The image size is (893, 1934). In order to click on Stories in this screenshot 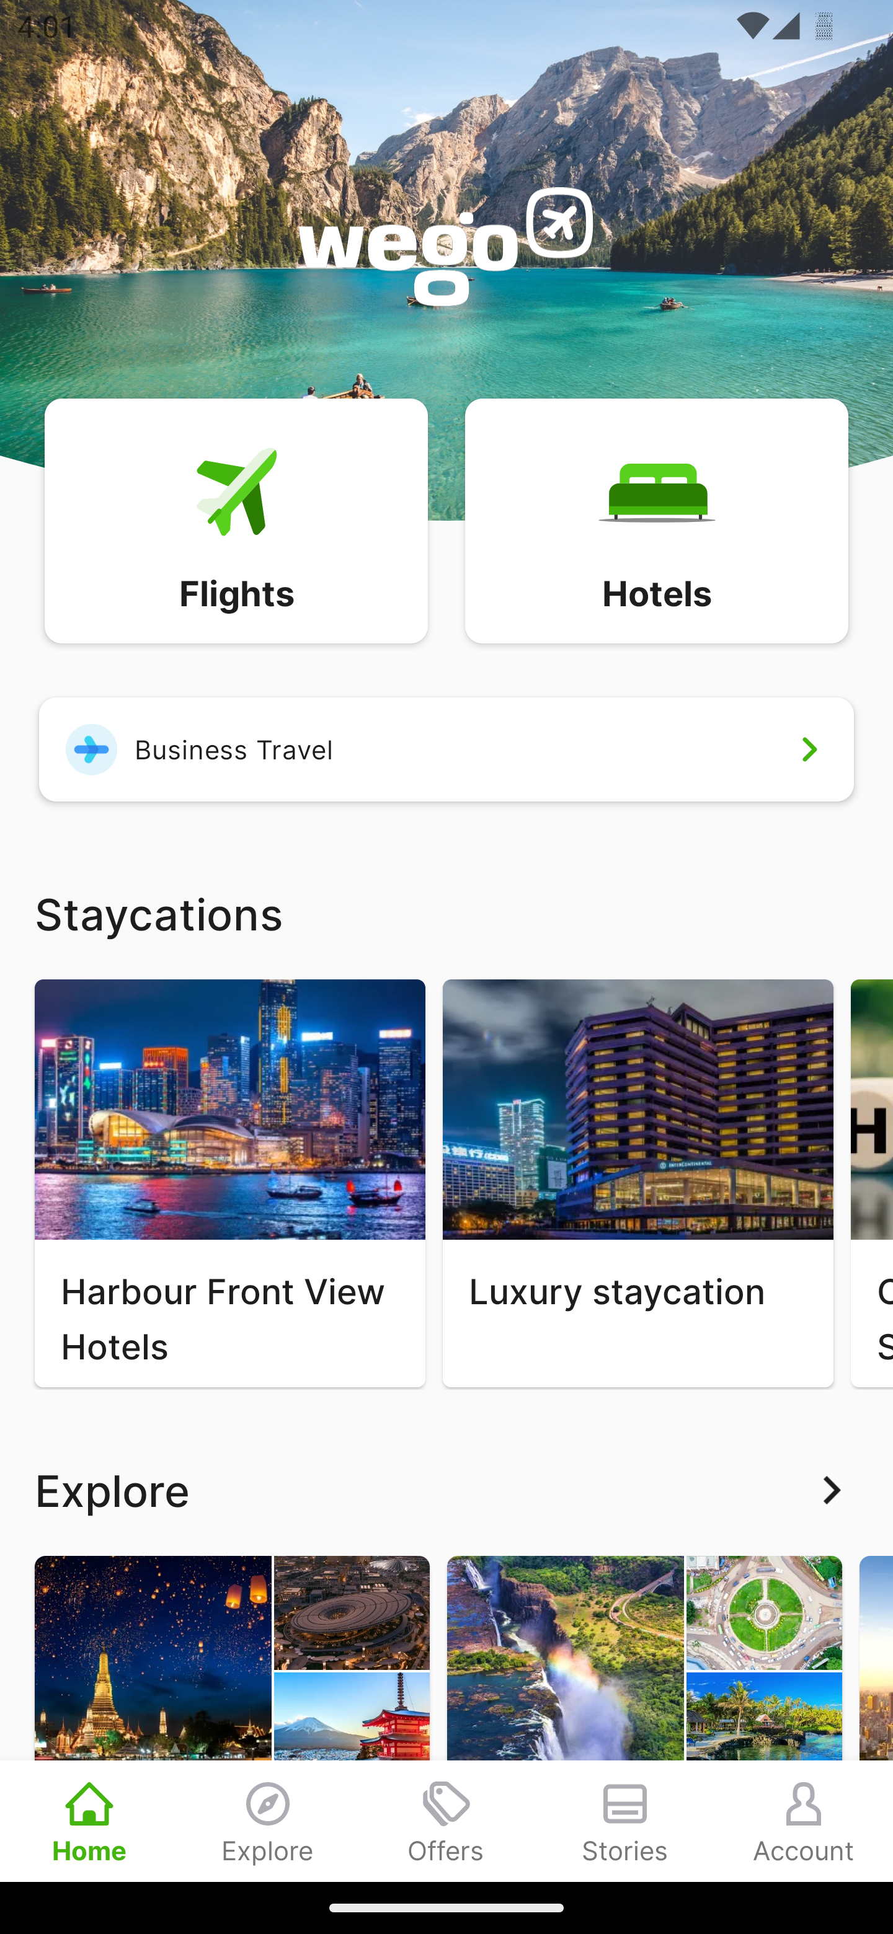, I will do `click(625, 1821)`.